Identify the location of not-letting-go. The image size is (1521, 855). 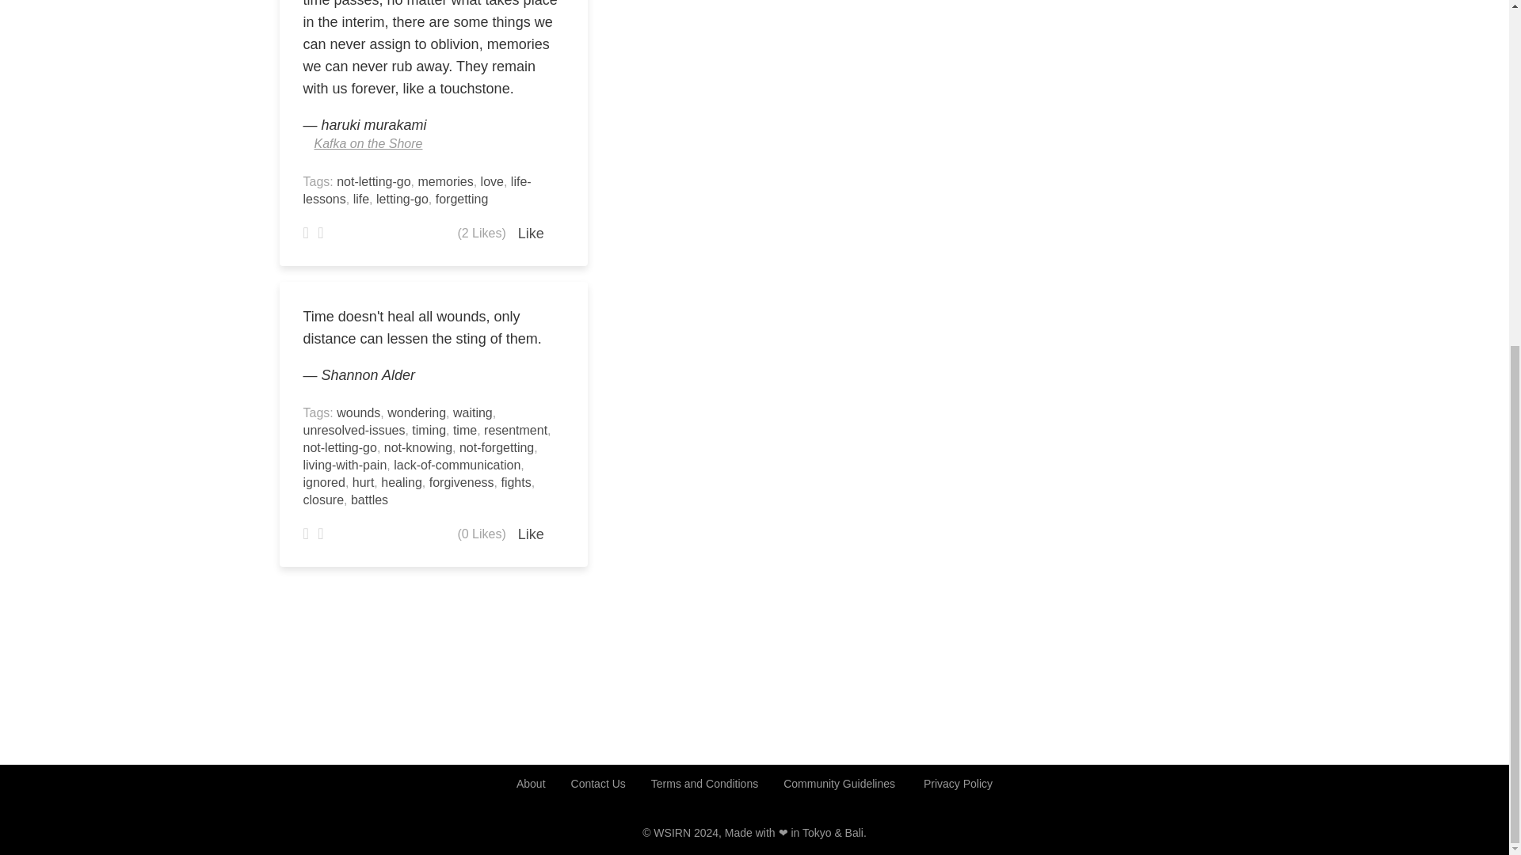
(339, 447).